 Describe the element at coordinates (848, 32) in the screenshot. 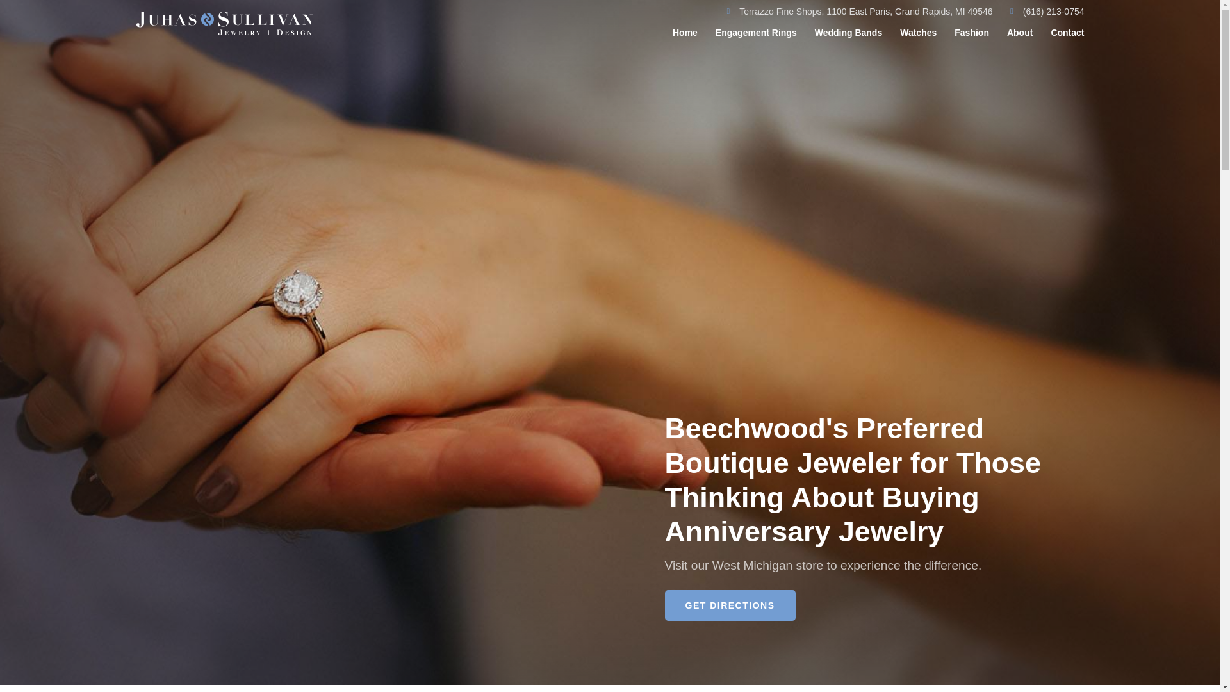

I see `Wedding Bands` at that location.